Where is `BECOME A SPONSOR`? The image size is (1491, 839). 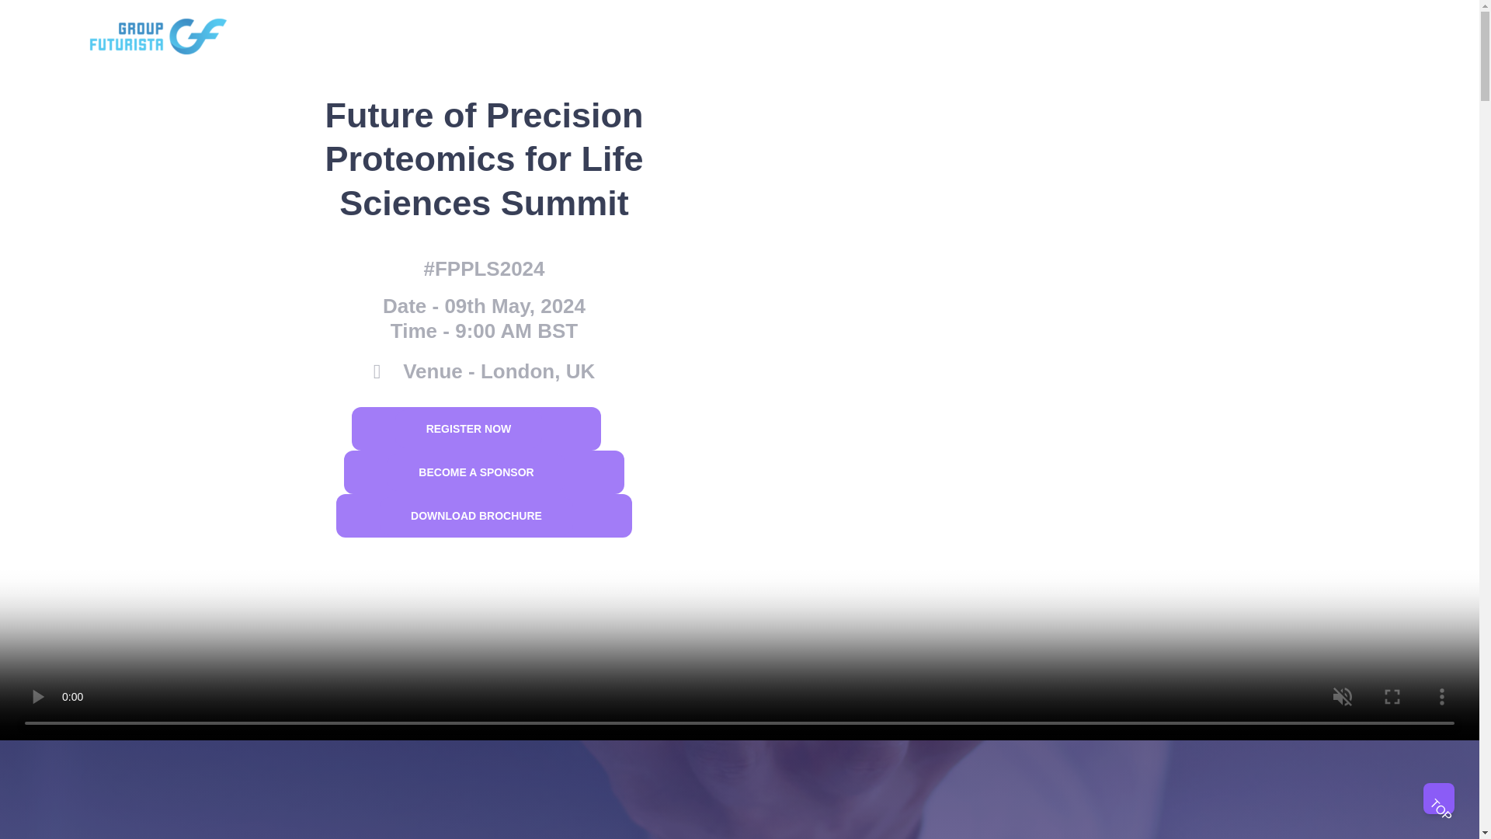 BECOME A SPONSOR is located at coordinates (483, 472).